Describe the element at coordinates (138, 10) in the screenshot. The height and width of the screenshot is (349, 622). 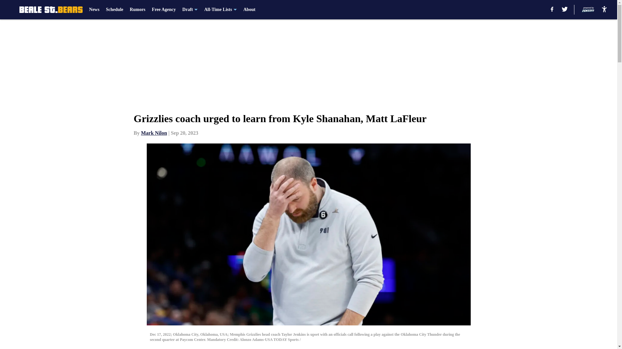
I see `Rumors` at that location.